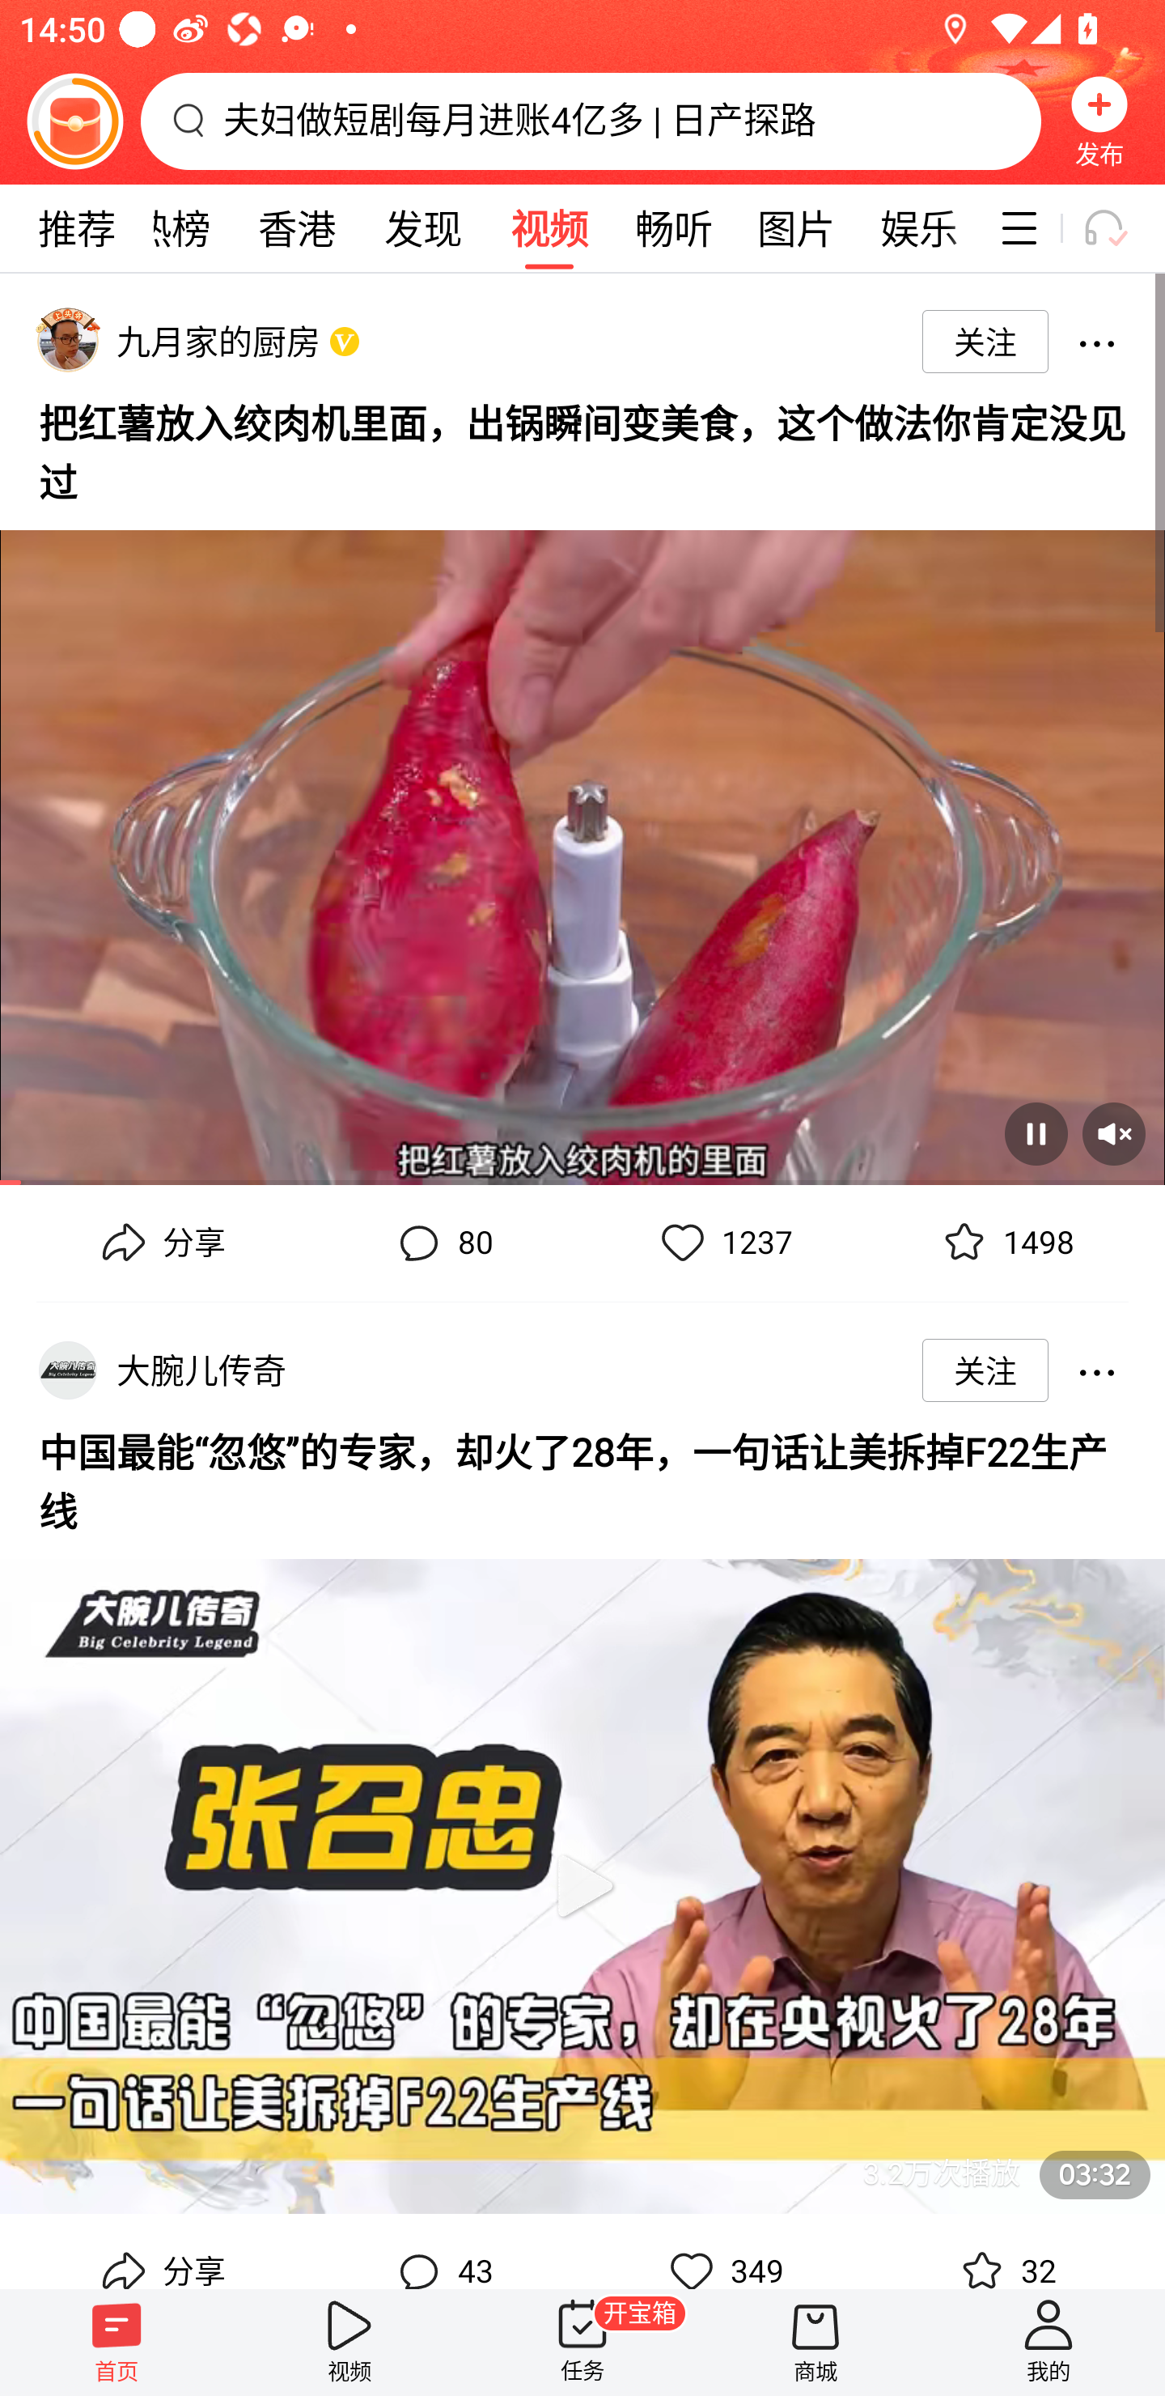 The width and height of the screenshot is (1165, 2396). Describe the element at coordinates (160, 2250) in the screenshot. I see `分享` at that location.